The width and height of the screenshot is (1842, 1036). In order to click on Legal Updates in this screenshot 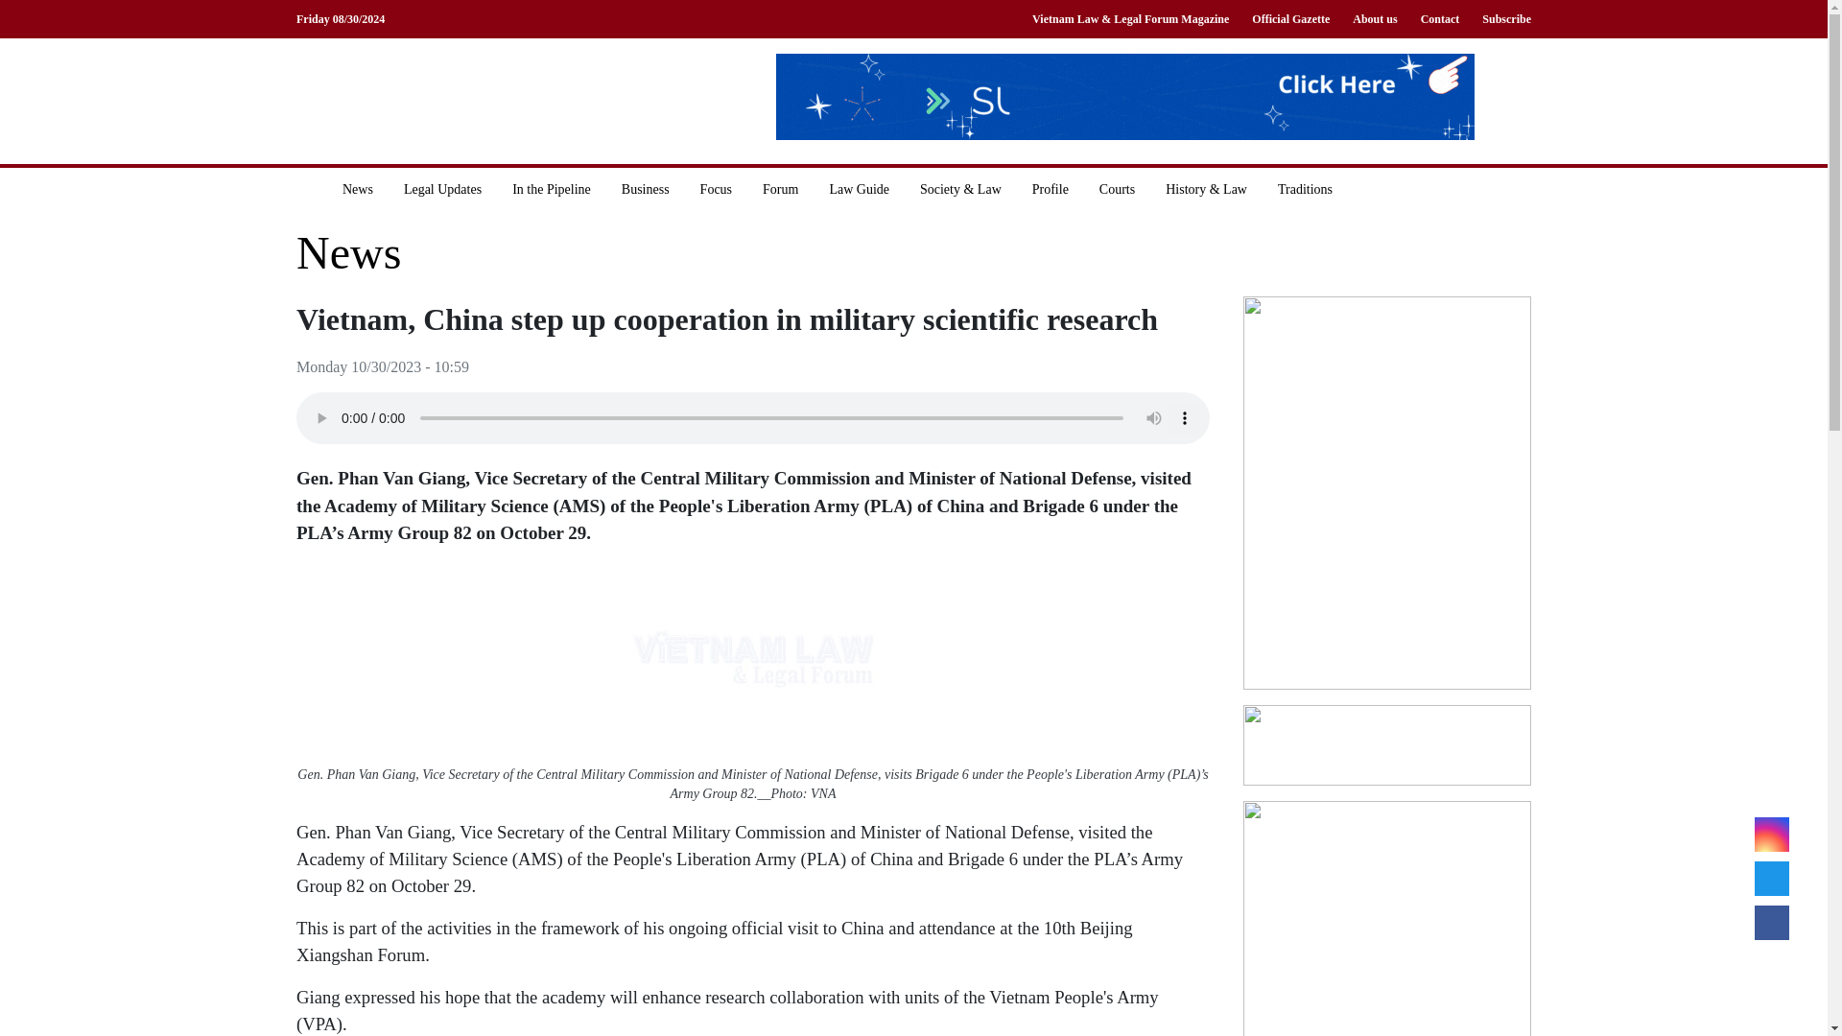, I will do `click(443, 189)`.